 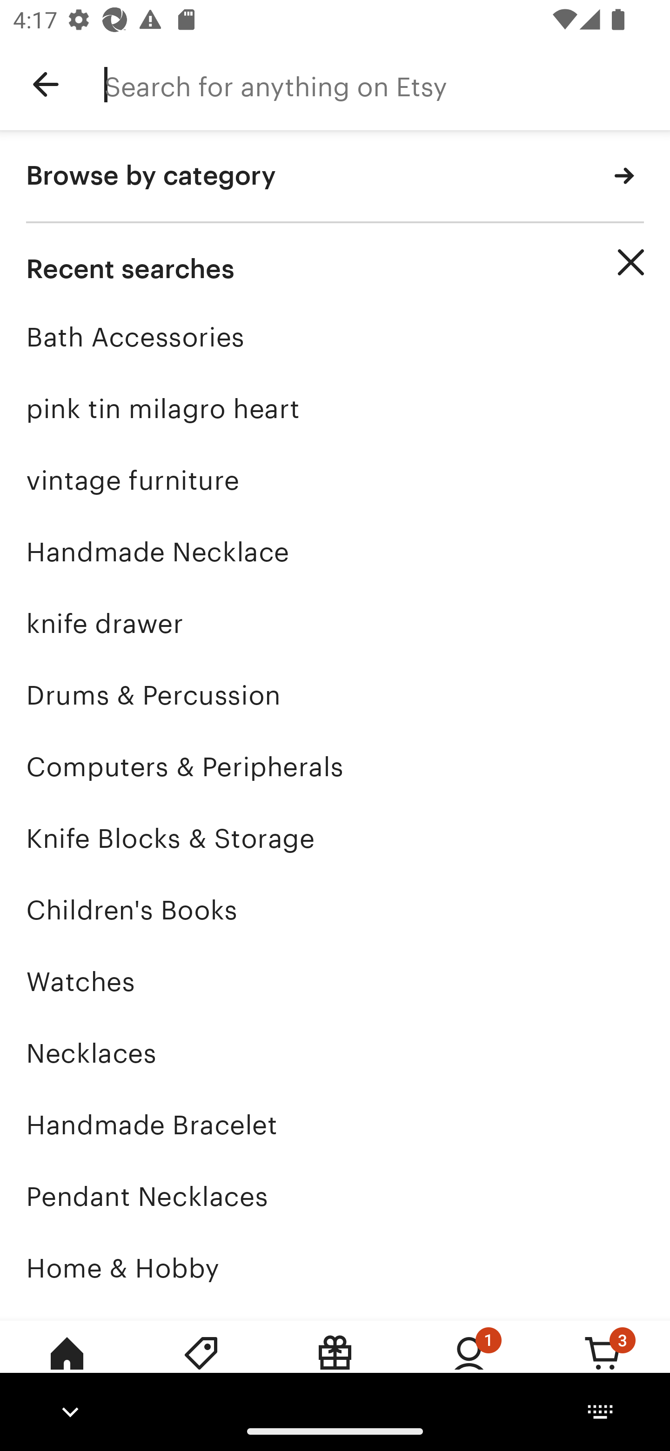 I want to click on Clear, so click(x=631, y=262).